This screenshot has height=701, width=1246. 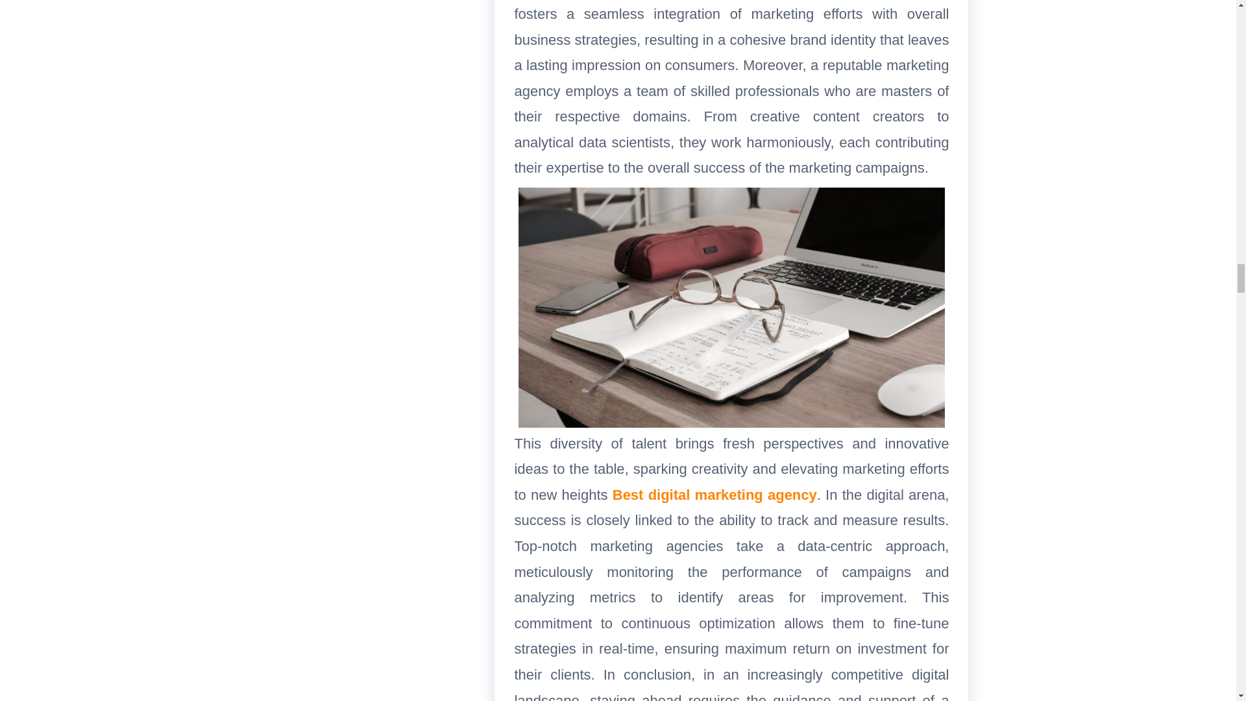 I want to click on Best digital marketing agency, so click(x=715, y=495).